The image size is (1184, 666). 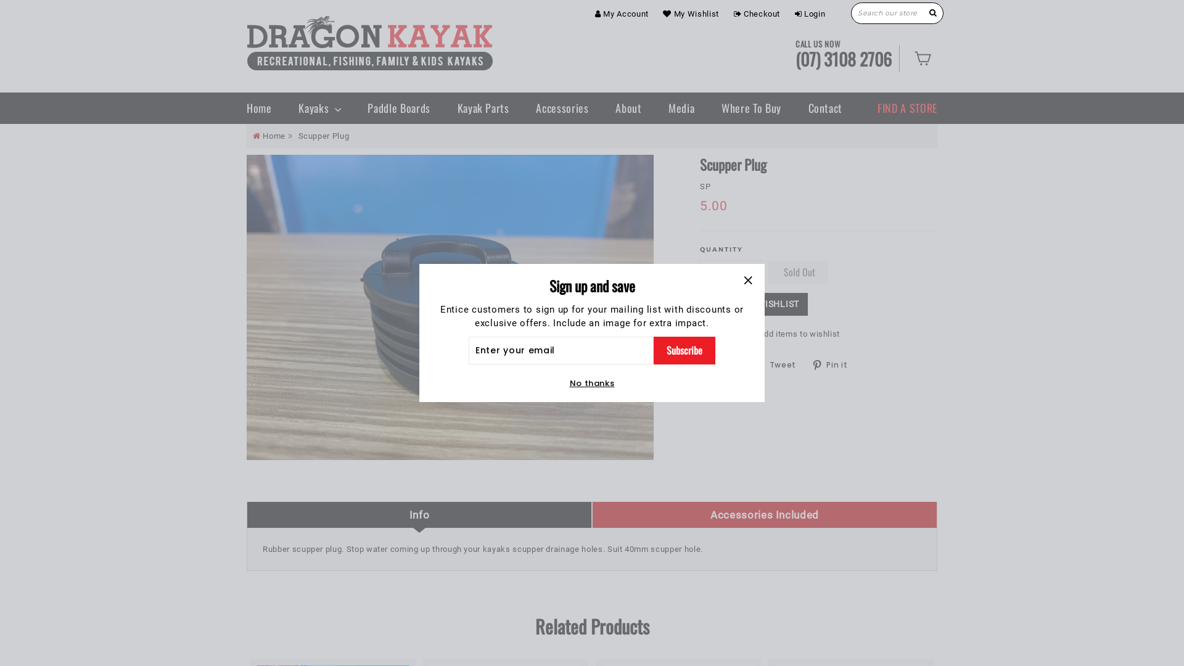 I want to click on Contact, so click(x=825, y=109).